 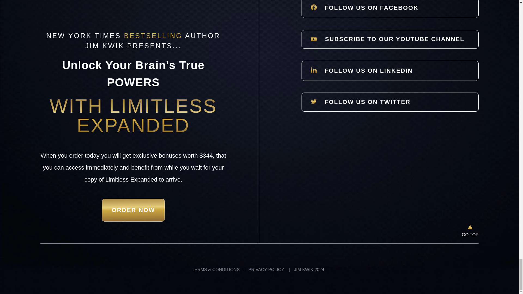 I want to click on ORDER NOW, so click(x=133, y=210).